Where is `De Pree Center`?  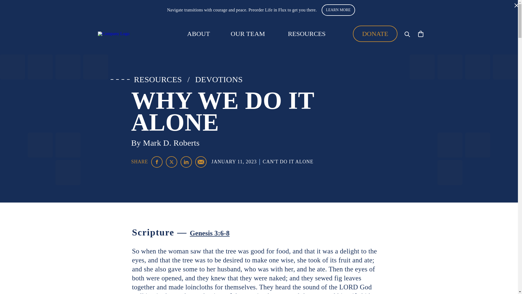 De Pree Center is located at coordinates (128, 33).